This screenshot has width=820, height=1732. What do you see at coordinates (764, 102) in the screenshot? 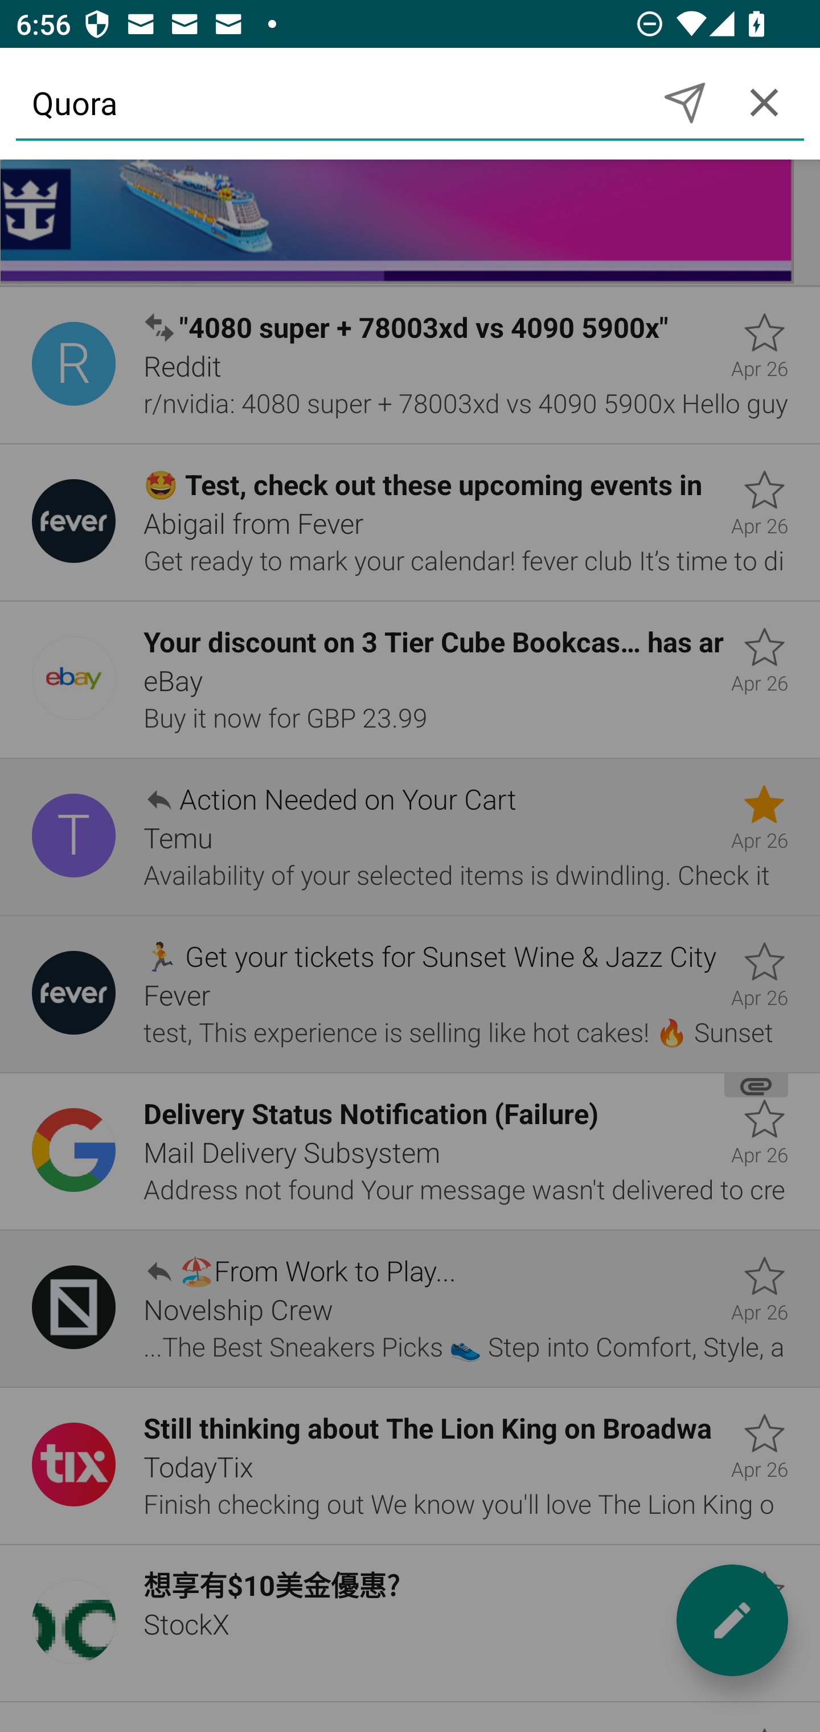
I see `Cancel` at bounding box center [764, 102].